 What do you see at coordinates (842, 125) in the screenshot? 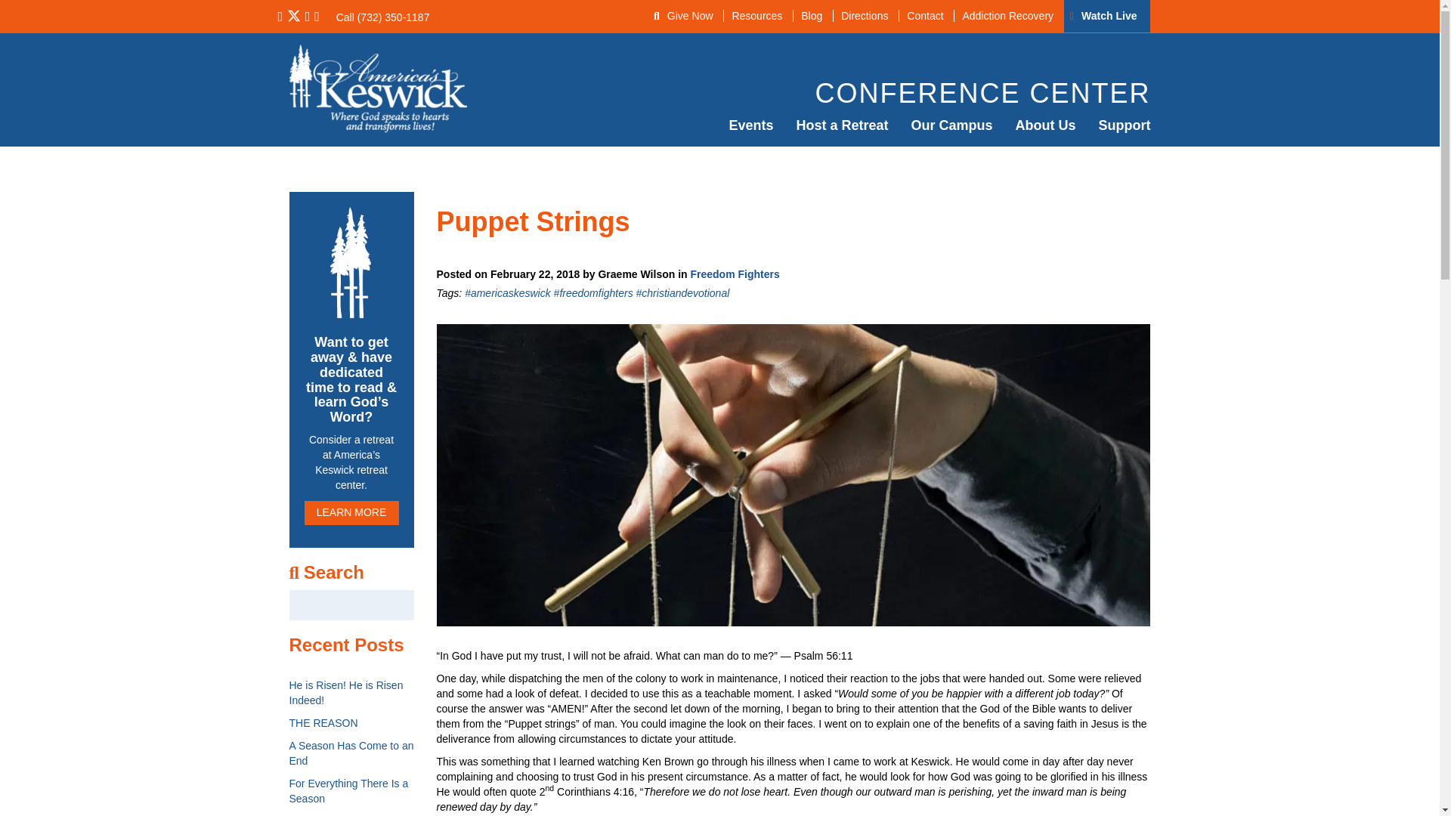
I see `Host a Retreat` at bounding box center [842, 125].